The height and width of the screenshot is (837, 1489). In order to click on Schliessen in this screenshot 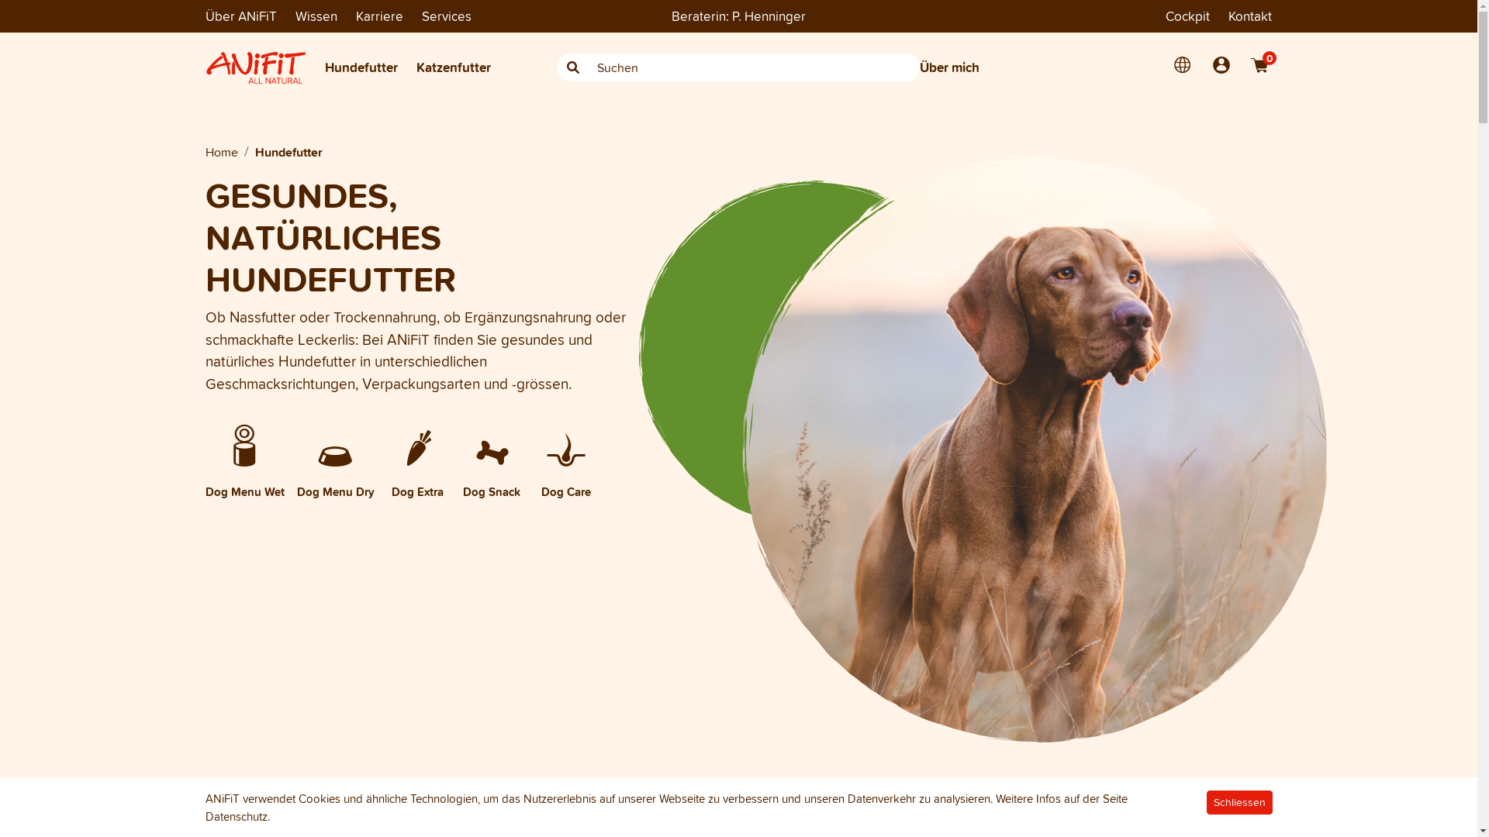, I will do `click(1239, 803)`.